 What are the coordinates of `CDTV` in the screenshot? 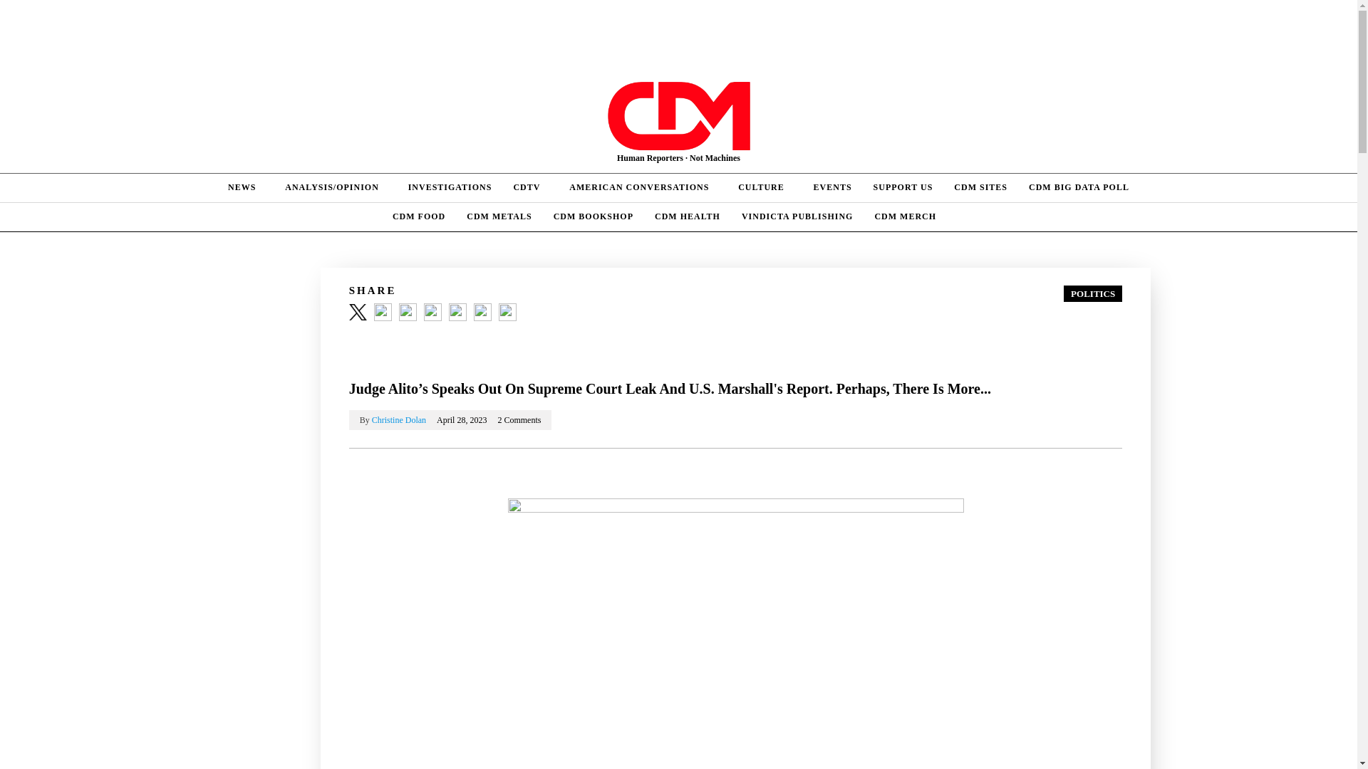 It's located at (530, 188).